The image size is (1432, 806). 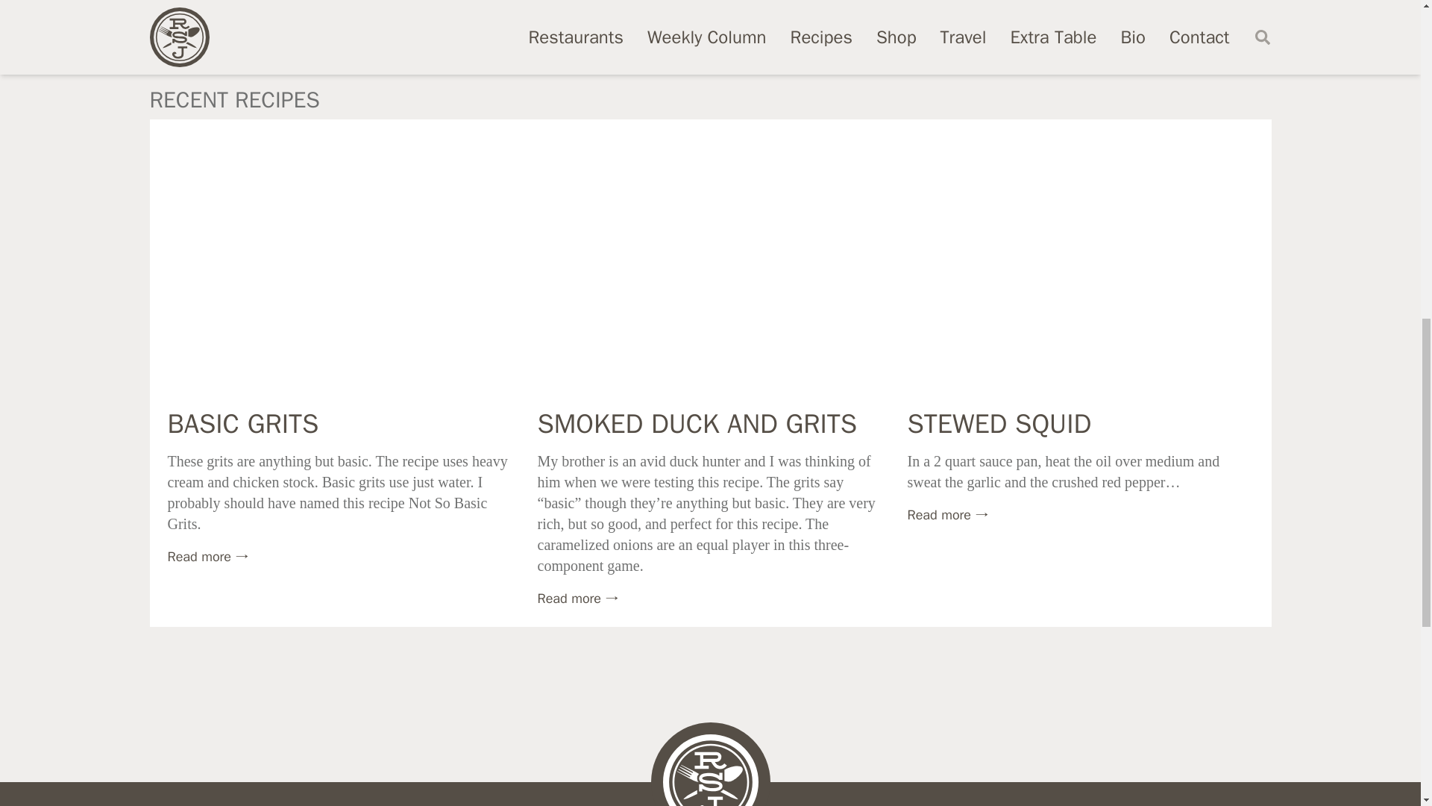 I want to click on BASIC GRITS, so click(x=242, y=424).